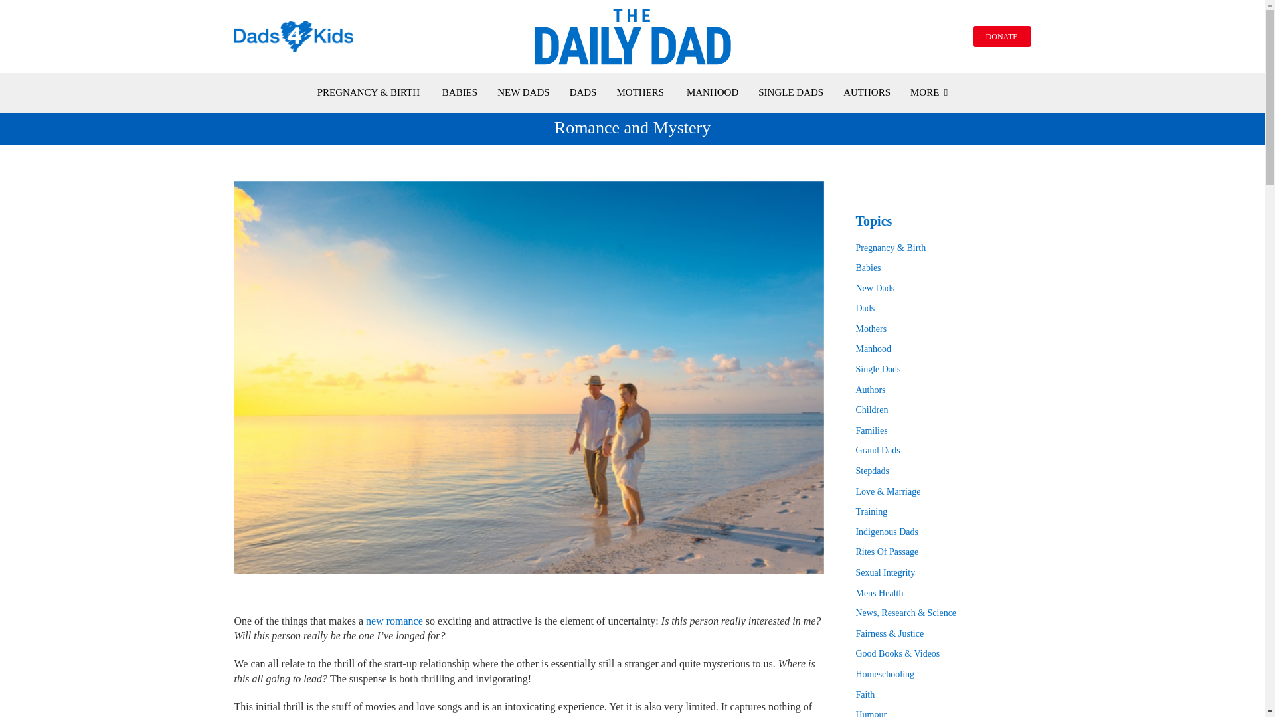 This screenshot has width=1275, height=717. Describe the element at coordinates (523, 92) in the screenshot. I see `NEW DADS` at that location.